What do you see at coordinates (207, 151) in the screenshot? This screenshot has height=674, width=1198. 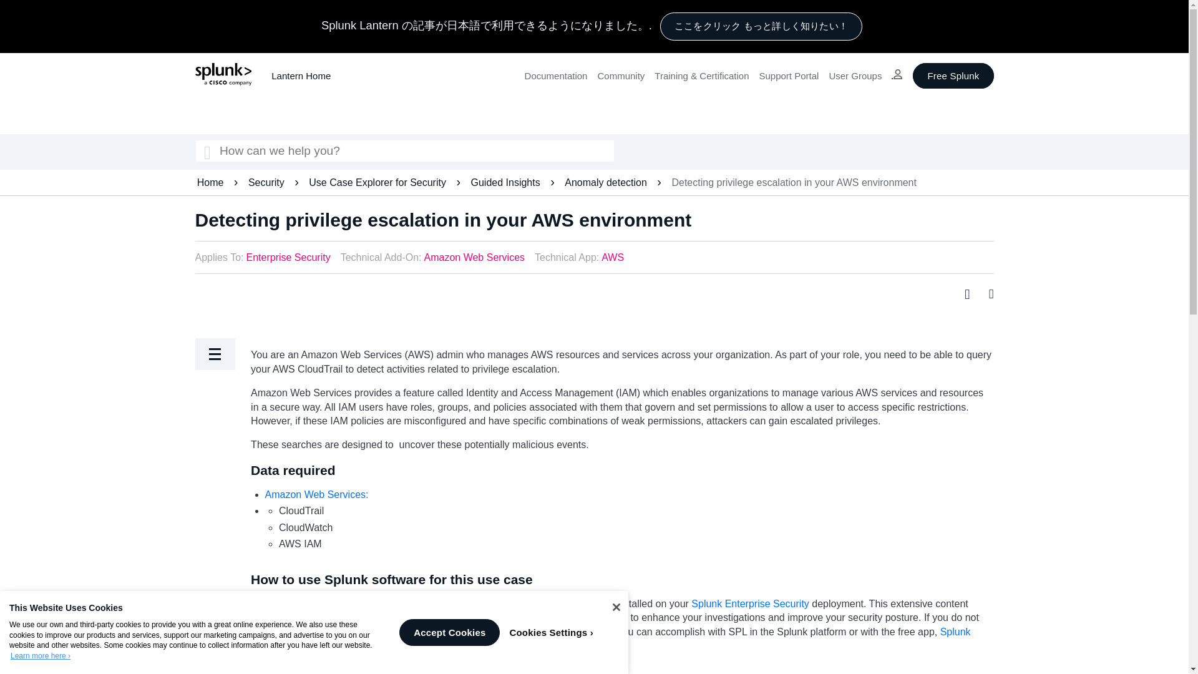 I see `Search` at bounding box center [207, 151].